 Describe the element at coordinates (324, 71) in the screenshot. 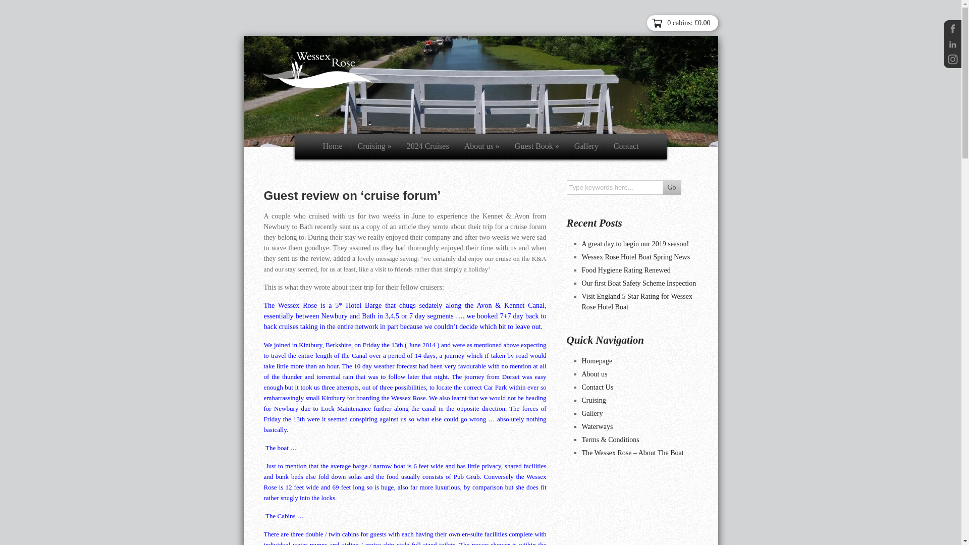

I see `Wessex Rose Hotel Boat` at that location.